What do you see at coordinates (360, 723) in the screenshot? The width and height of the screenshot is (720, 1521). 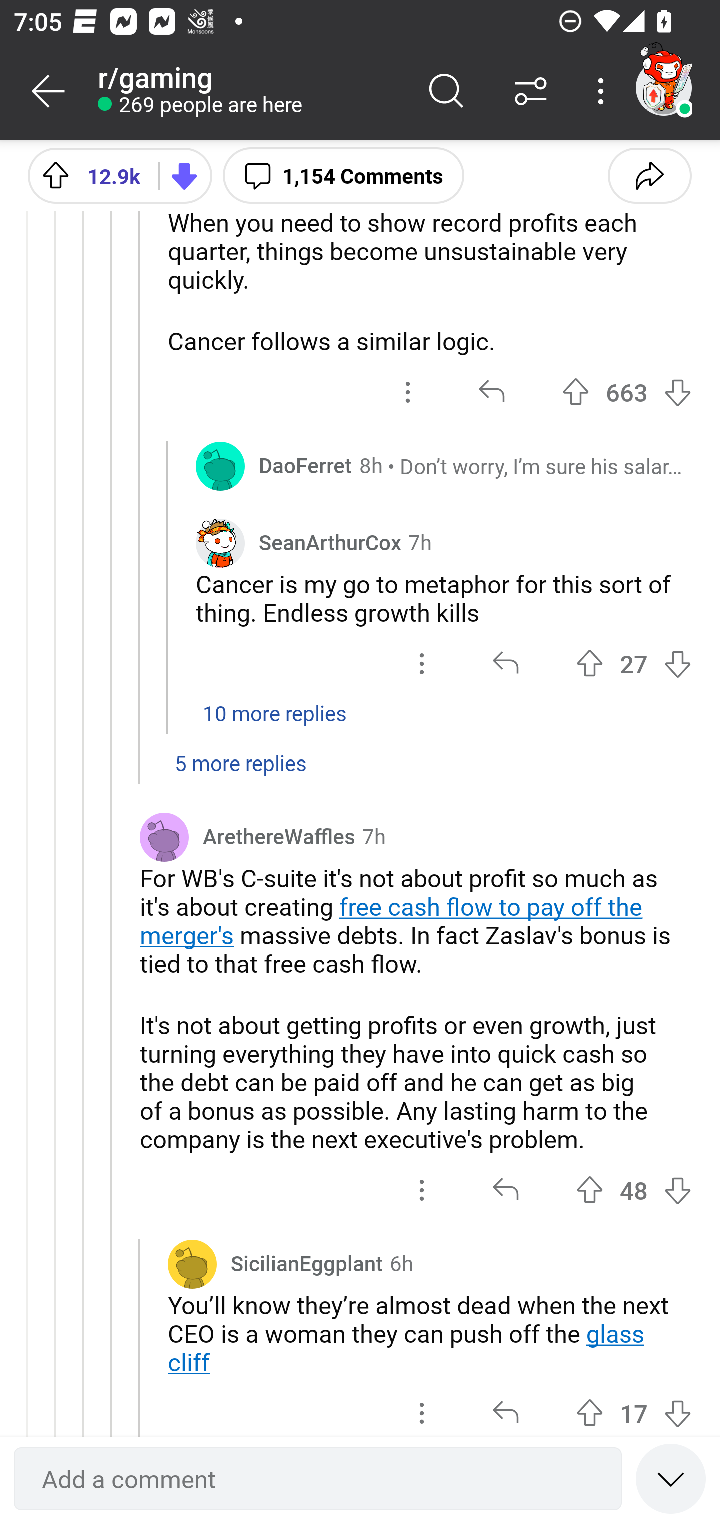 I see `10 more replies` at bounding box center [360, 723].